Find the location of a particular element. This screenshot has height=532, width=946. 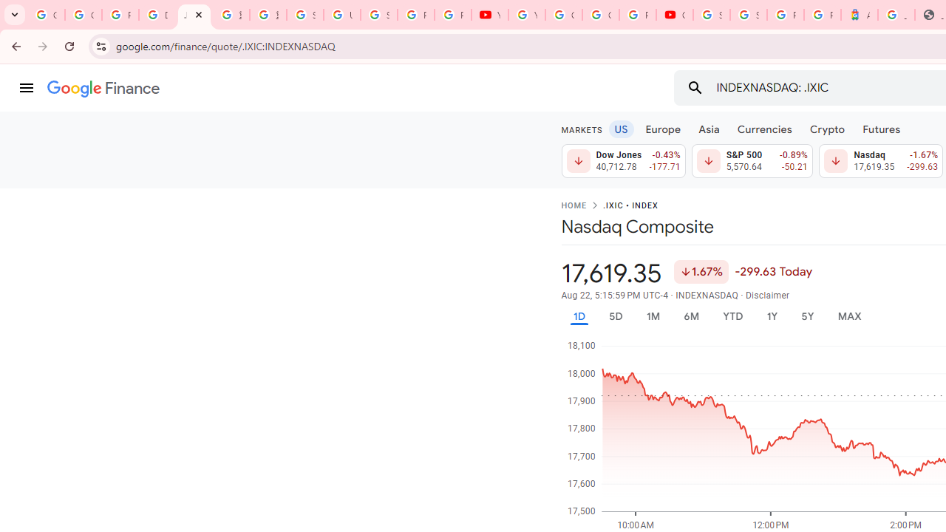

Atour Hotel - Google hotels is located at coordinates (859, 15).